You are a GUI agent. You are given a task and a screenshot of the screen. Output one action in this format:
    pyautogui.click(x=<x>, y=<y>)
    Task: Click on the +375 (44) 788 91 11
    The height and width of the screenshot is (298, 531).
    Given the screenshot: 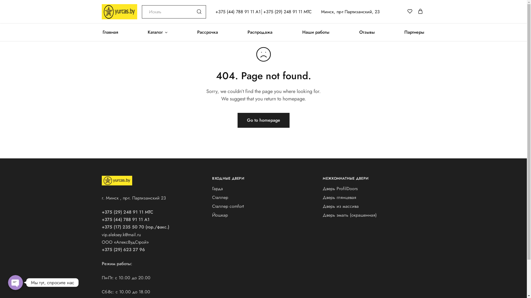 What is the action you would take?
    pyautogui.click(x=122, y=220)
    